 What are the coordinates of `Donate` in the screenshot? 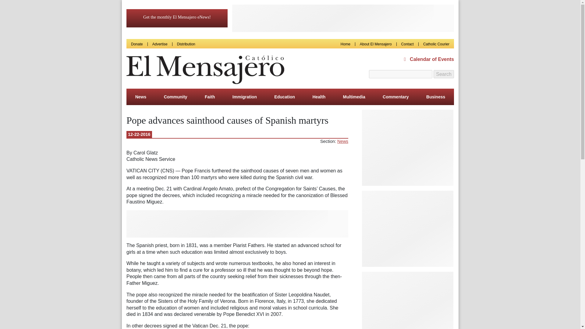 It's located at (137, 44).